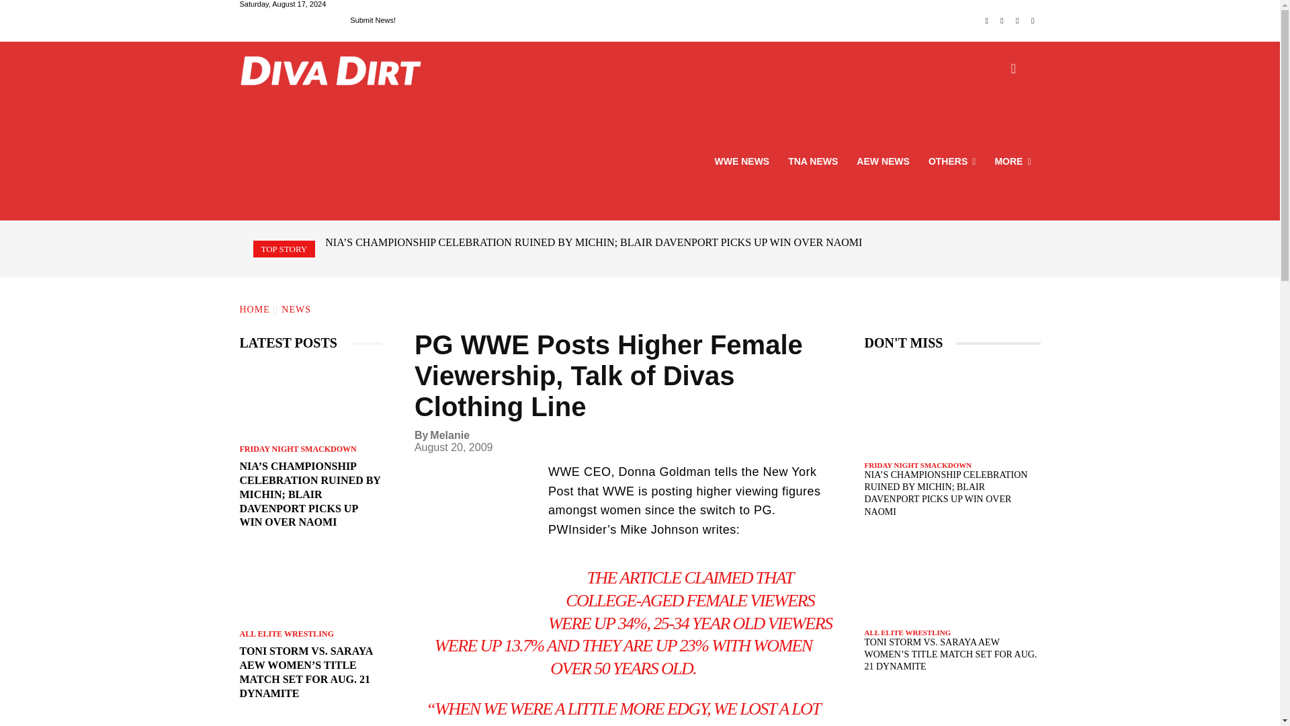 The height and width of the screenshot is (726, 1290). I want to click on Youtube, so click(1033, 22).